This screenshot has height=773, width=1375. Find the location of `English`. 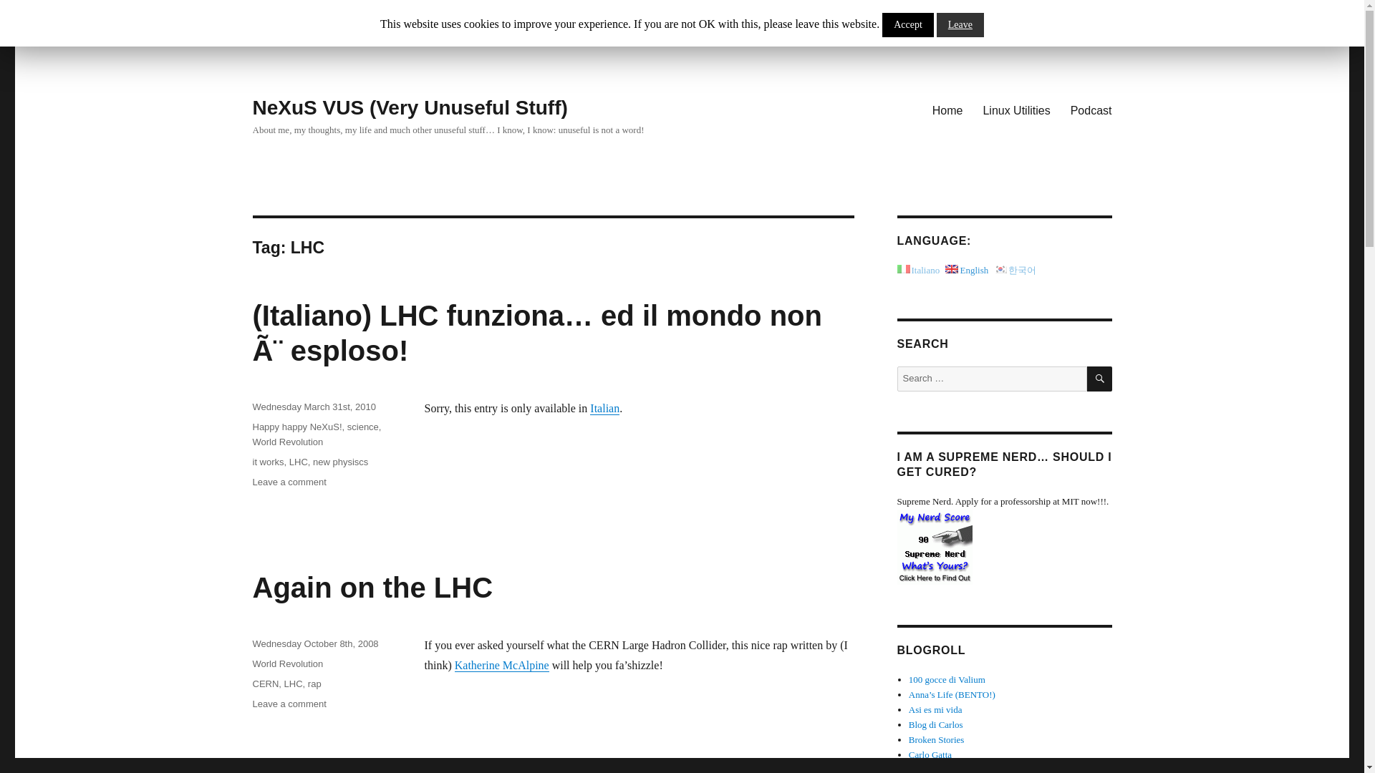

English is located at coordinates (948, 110).